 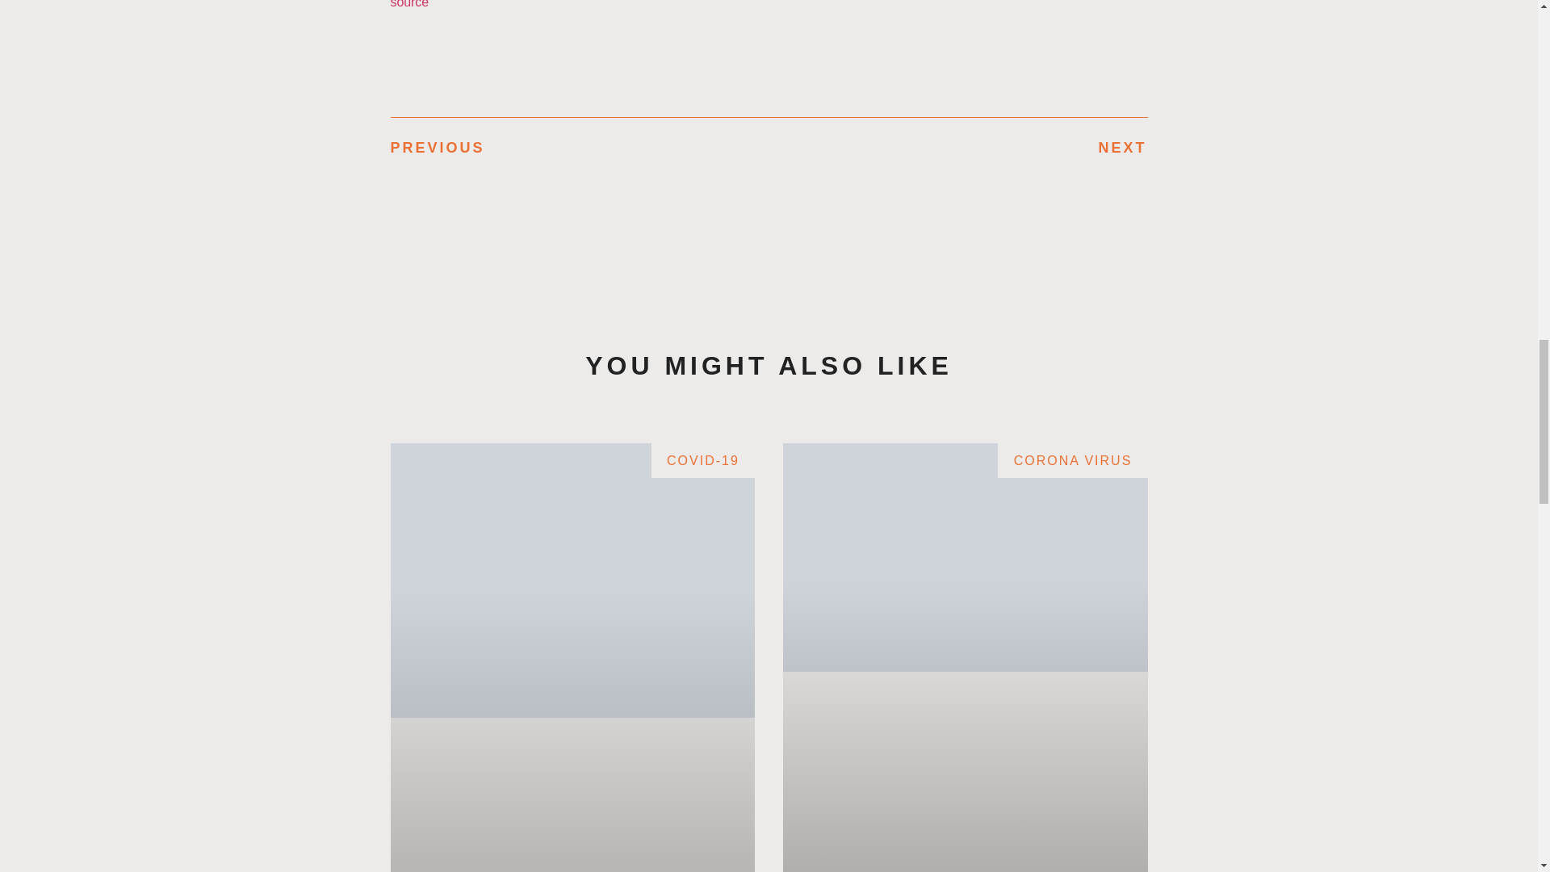 What do you see at coordinates (409, 4) in the screenshot?
I see `source` at bounding box center [409, 4].